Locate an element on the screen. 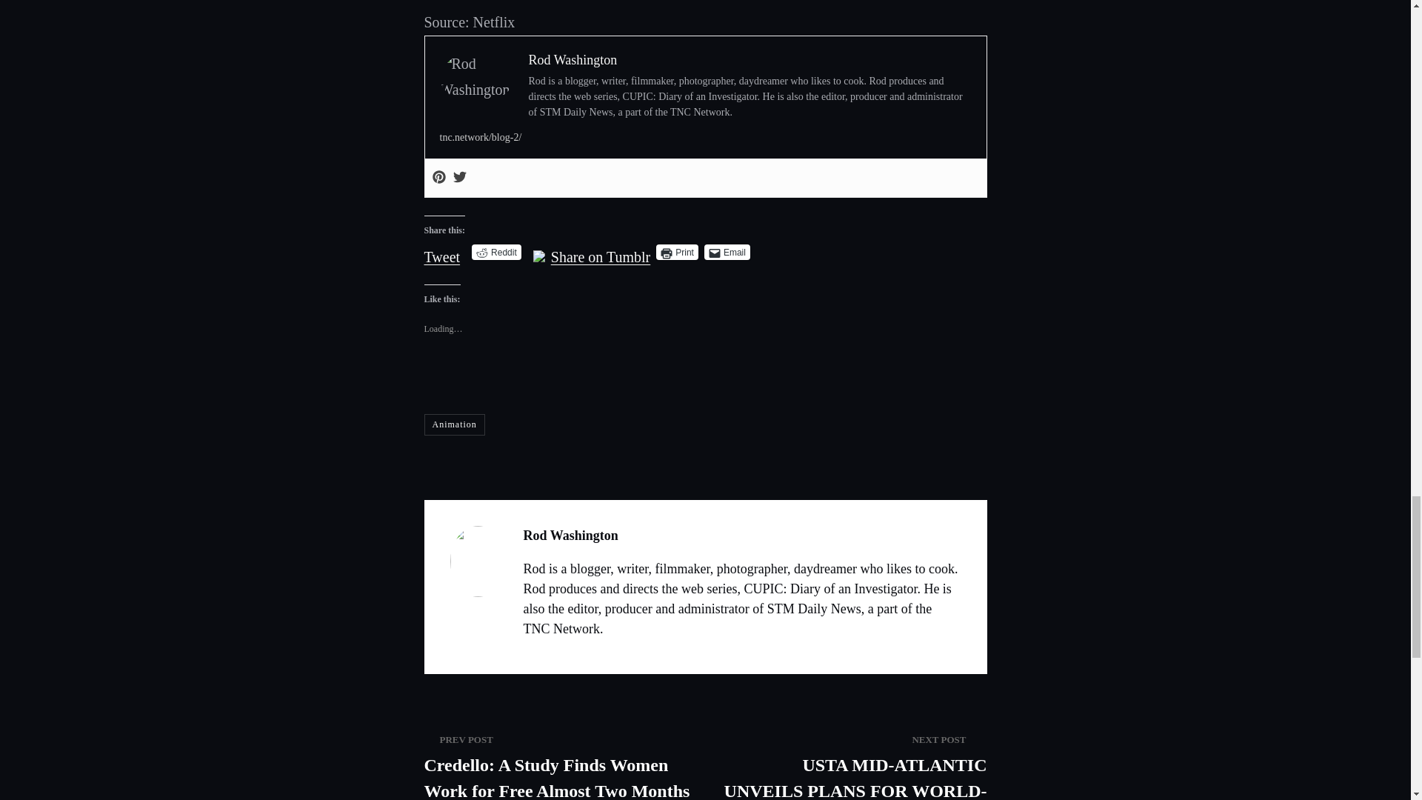 This screenshot has width=1422, height=800. Rod Washington is located at coordinates (573, 59).